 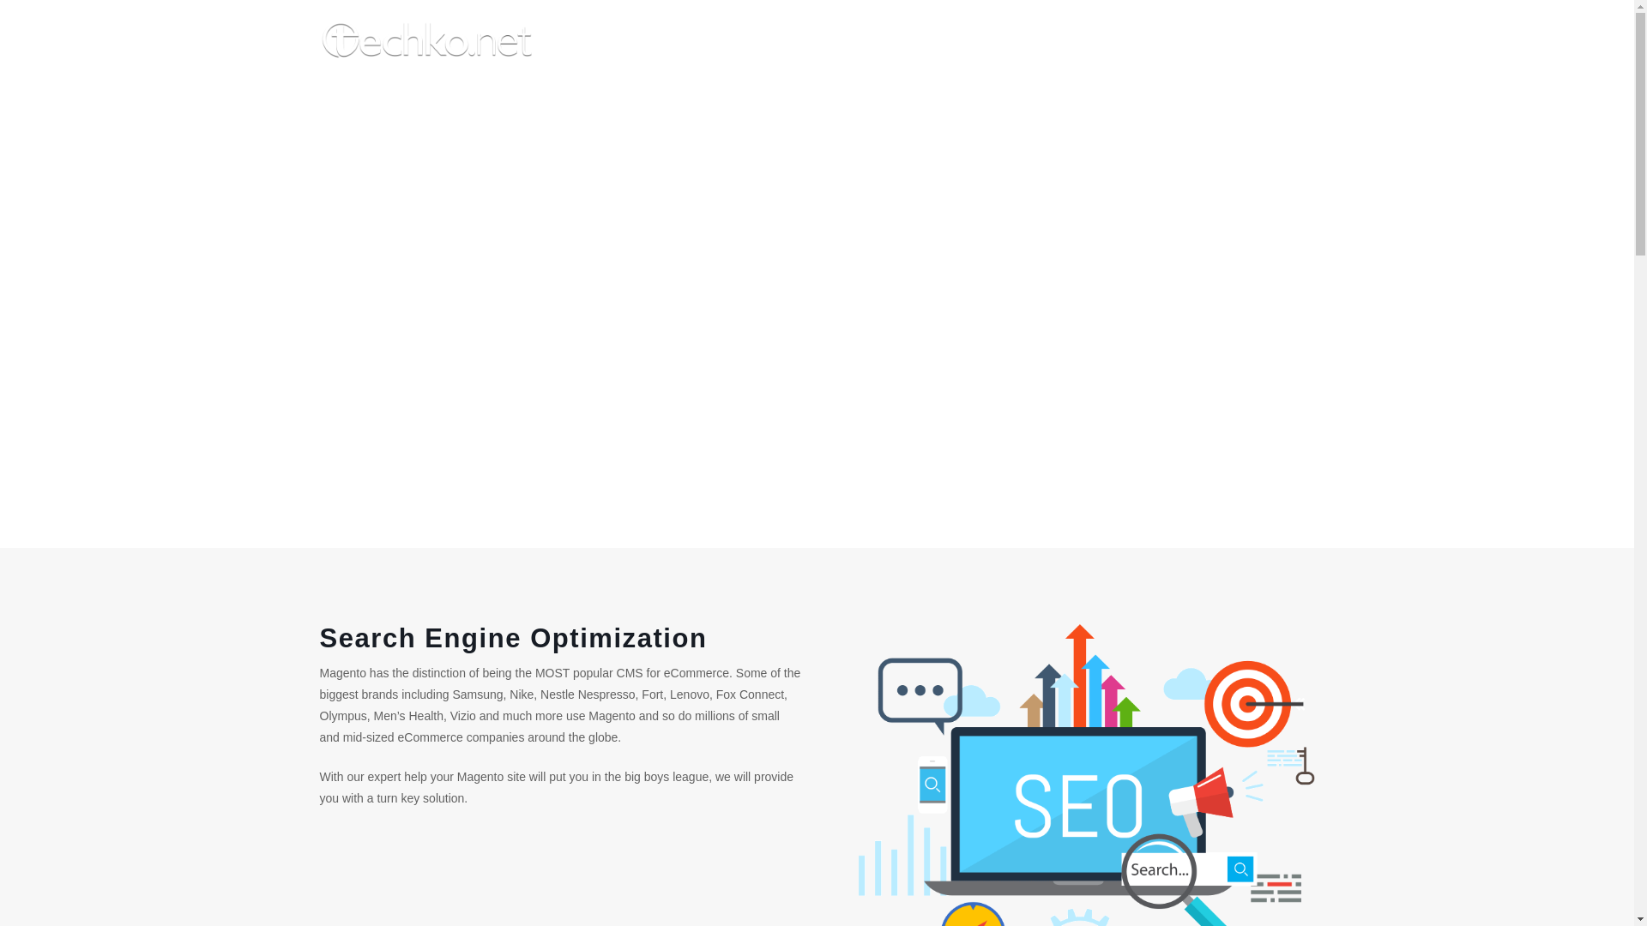 I want to click on ABOUT US, so click(x=1007, y=33).